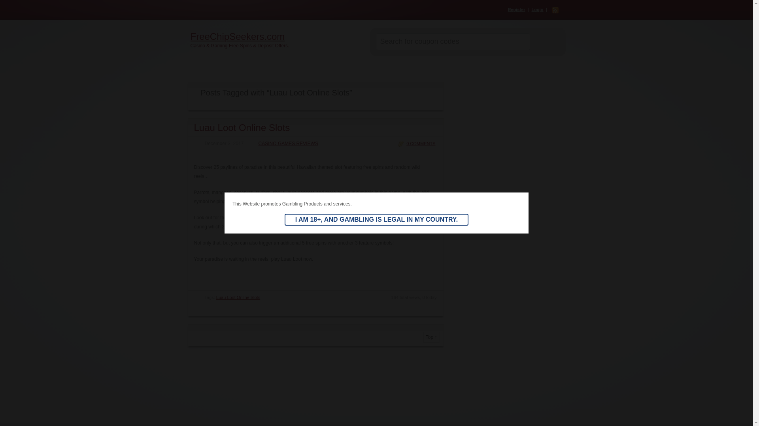 The image size is (759, 426). Describe the element at coordinates (279, 36) in the screenshot. I see `FreeChipSeekers.com` at that location.